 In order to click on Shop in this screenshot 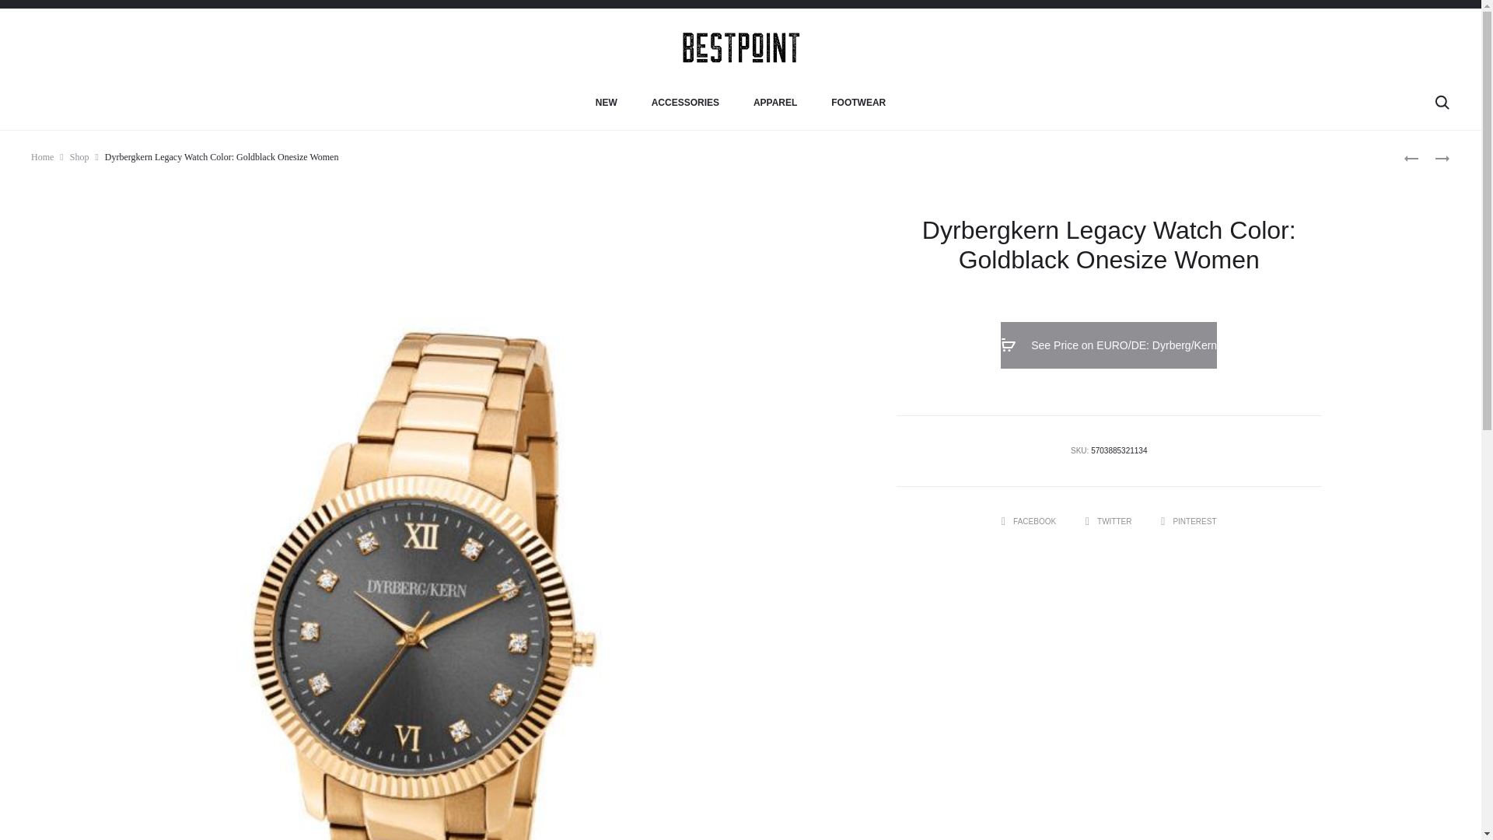, I will do `click(79, 157)`.